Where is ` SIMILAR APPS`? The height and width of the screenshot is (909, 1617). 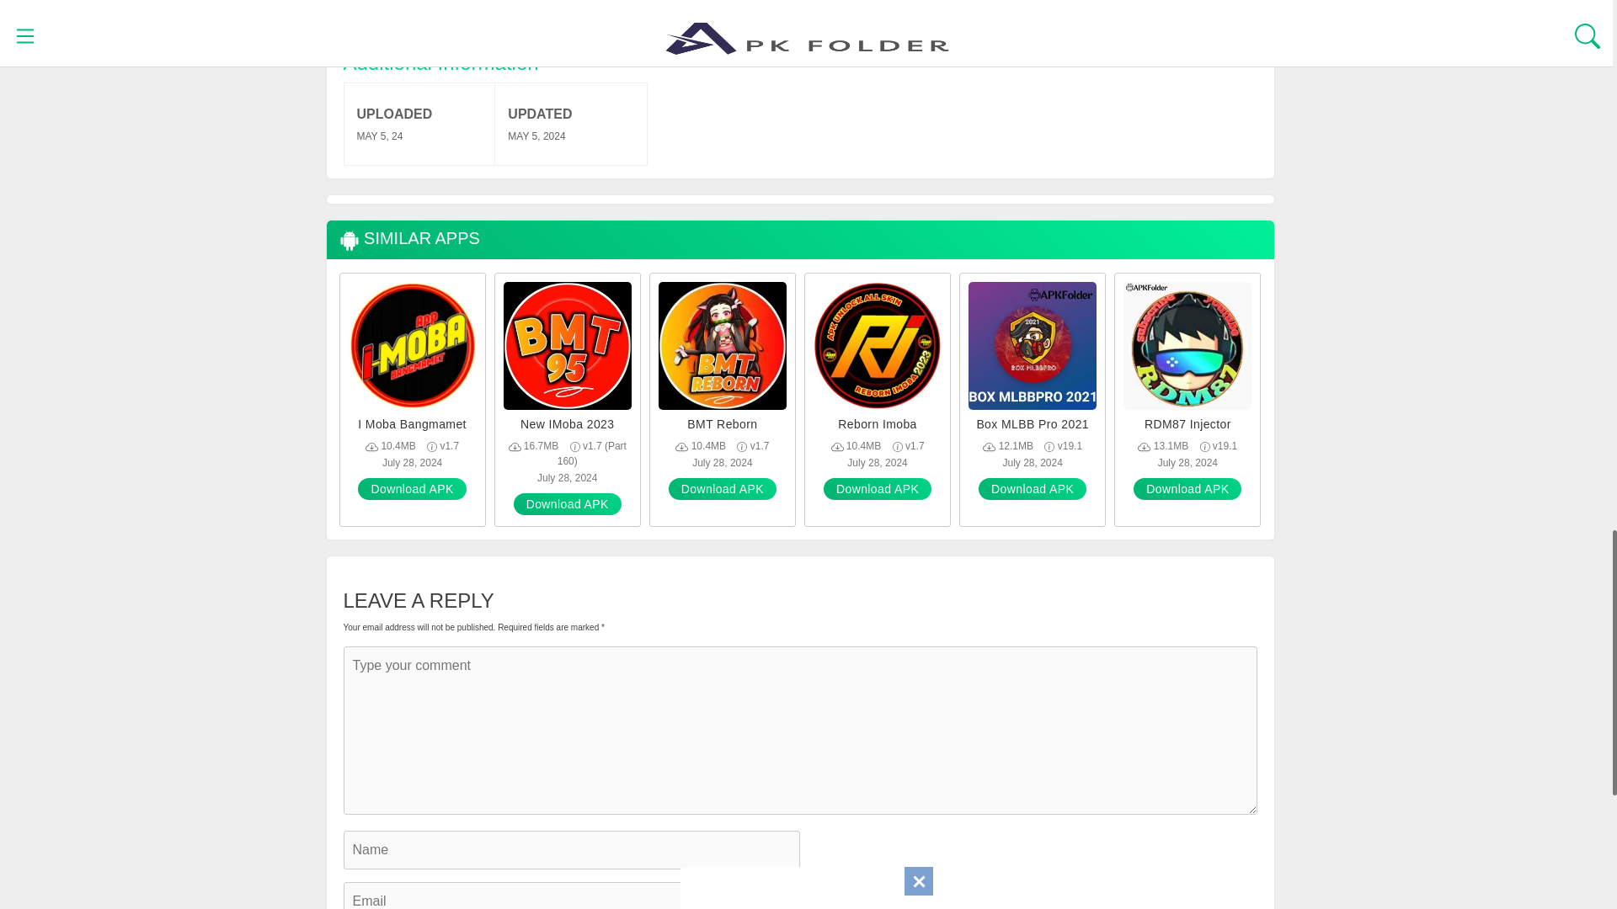  SIMILAR APPS is located at coordinates (408, 240).